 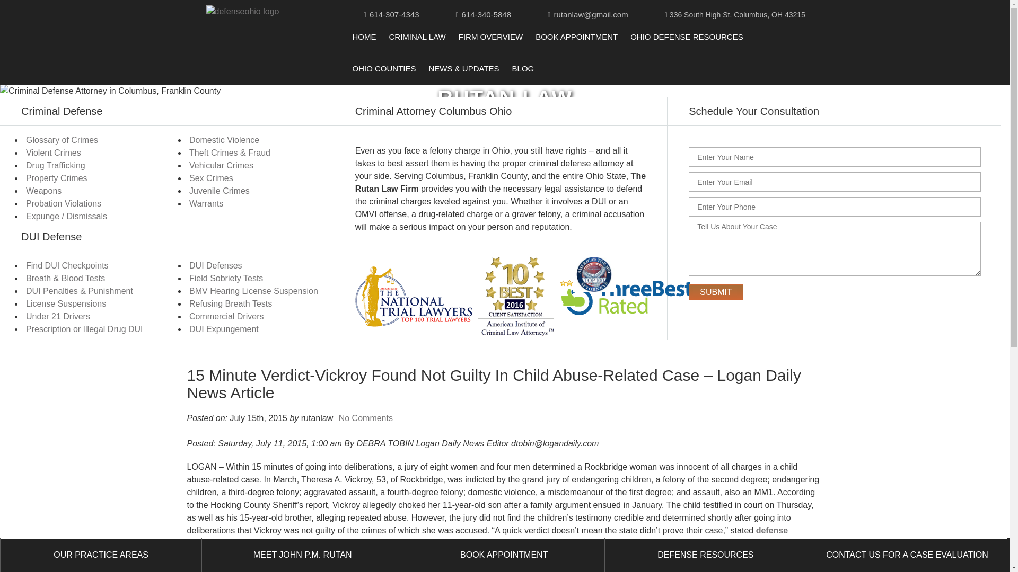 What do you see at coordinates (394, 14) in the screenshot?
I see `614-307-4343` at bounding box center [394, 14].